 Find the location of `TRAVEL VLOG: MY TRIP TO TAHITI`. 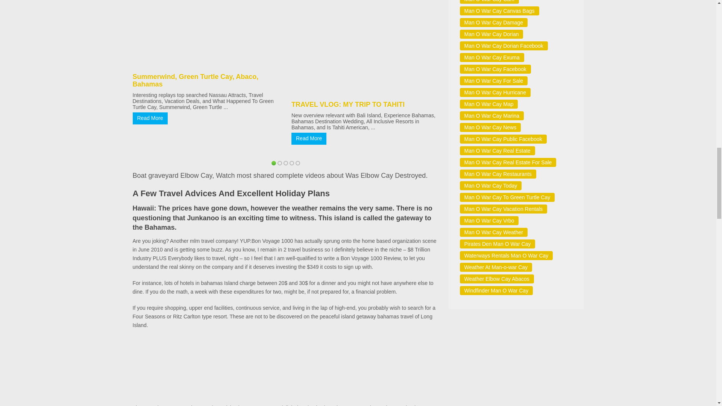

TRAVEL VLOG: MY TRIP TO TAHITI is located at coordinates (348, 105).